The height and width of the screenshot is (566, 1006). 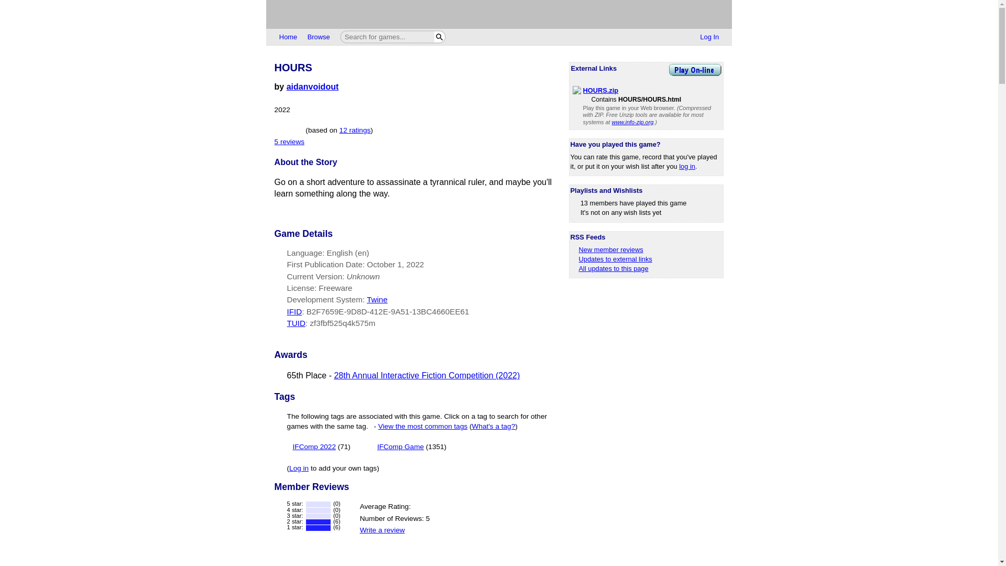 I want to click on Search for games tagged with IFComp 2022, so click(x=321, y=447).